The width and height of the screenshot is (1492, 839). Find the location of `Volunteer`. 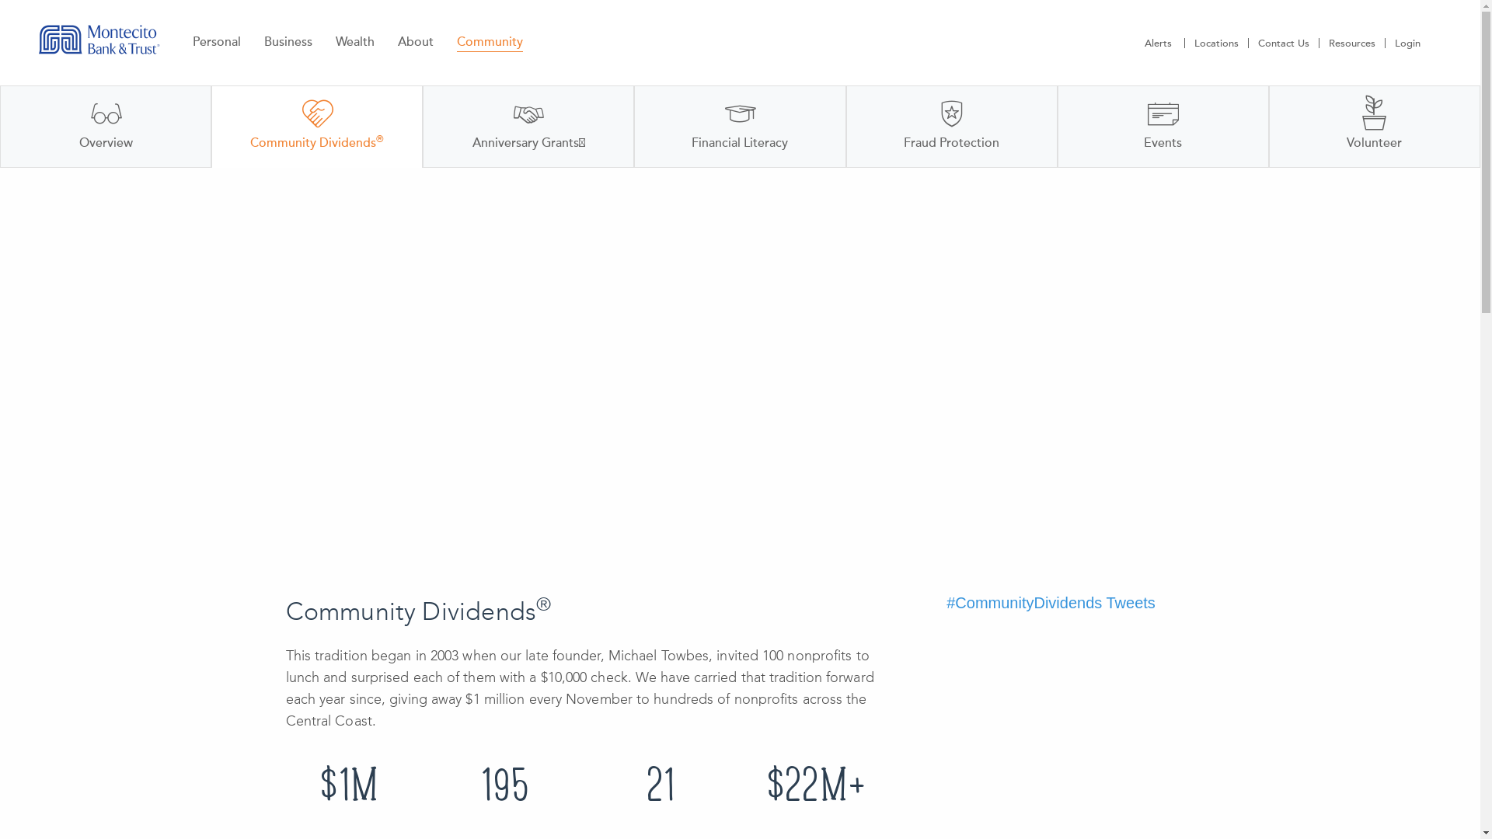

Volunteer is located at coordinates (1375, 127).